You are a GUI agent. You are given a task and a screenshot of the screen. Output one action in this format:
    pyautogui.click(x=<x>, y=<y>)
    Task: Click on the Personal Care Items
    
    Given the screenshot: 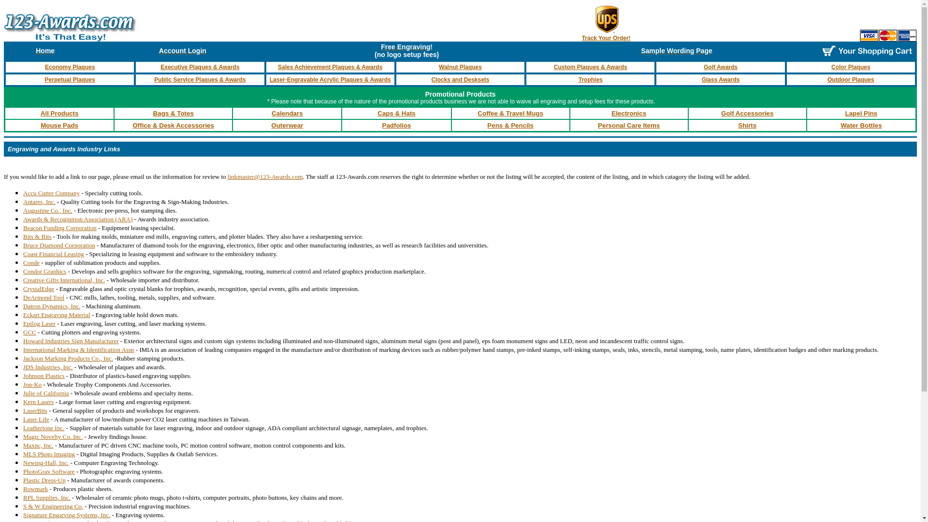 What is the action you would take?
    pyautogui.click(x=629, y=126)
    